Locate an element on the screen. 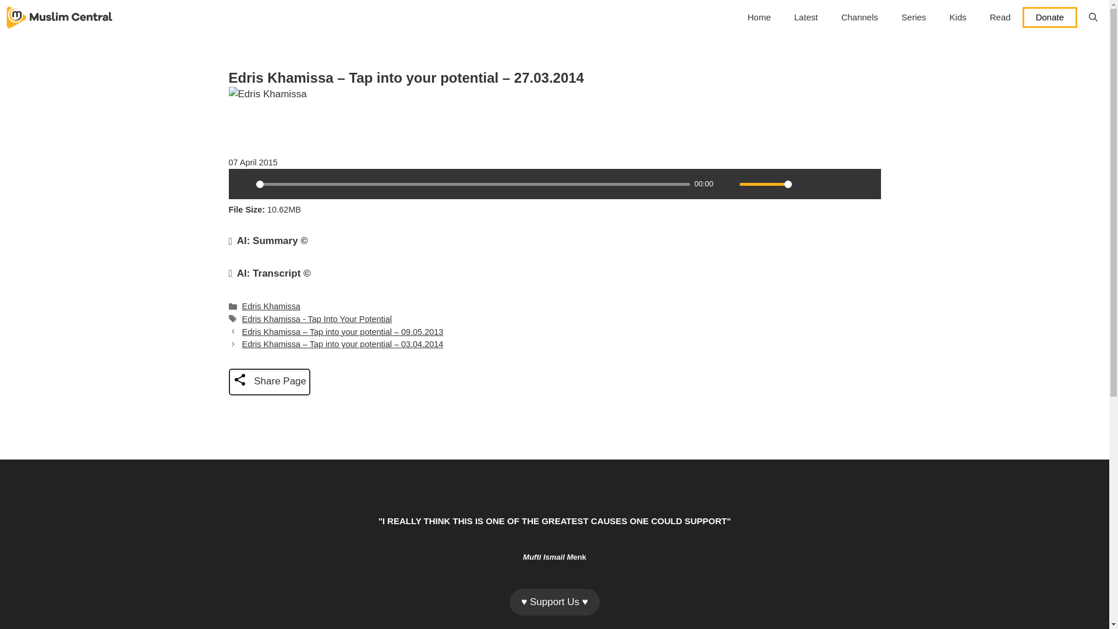 The image size is (1118, 629). Read is located at coordinates (1000, 17).